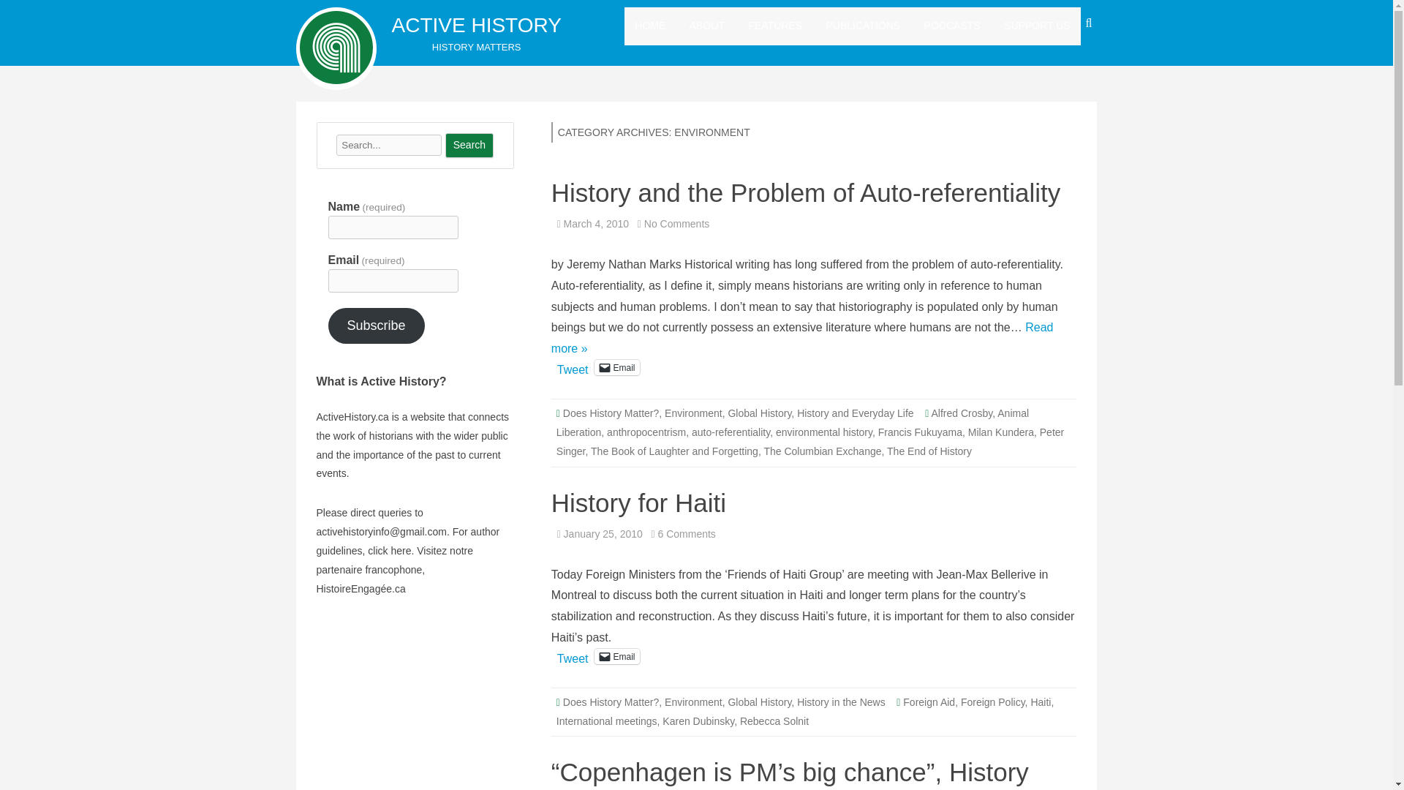  Describe the element at coordinates (469, 146) in the screenshot. I see `Search` at that location.